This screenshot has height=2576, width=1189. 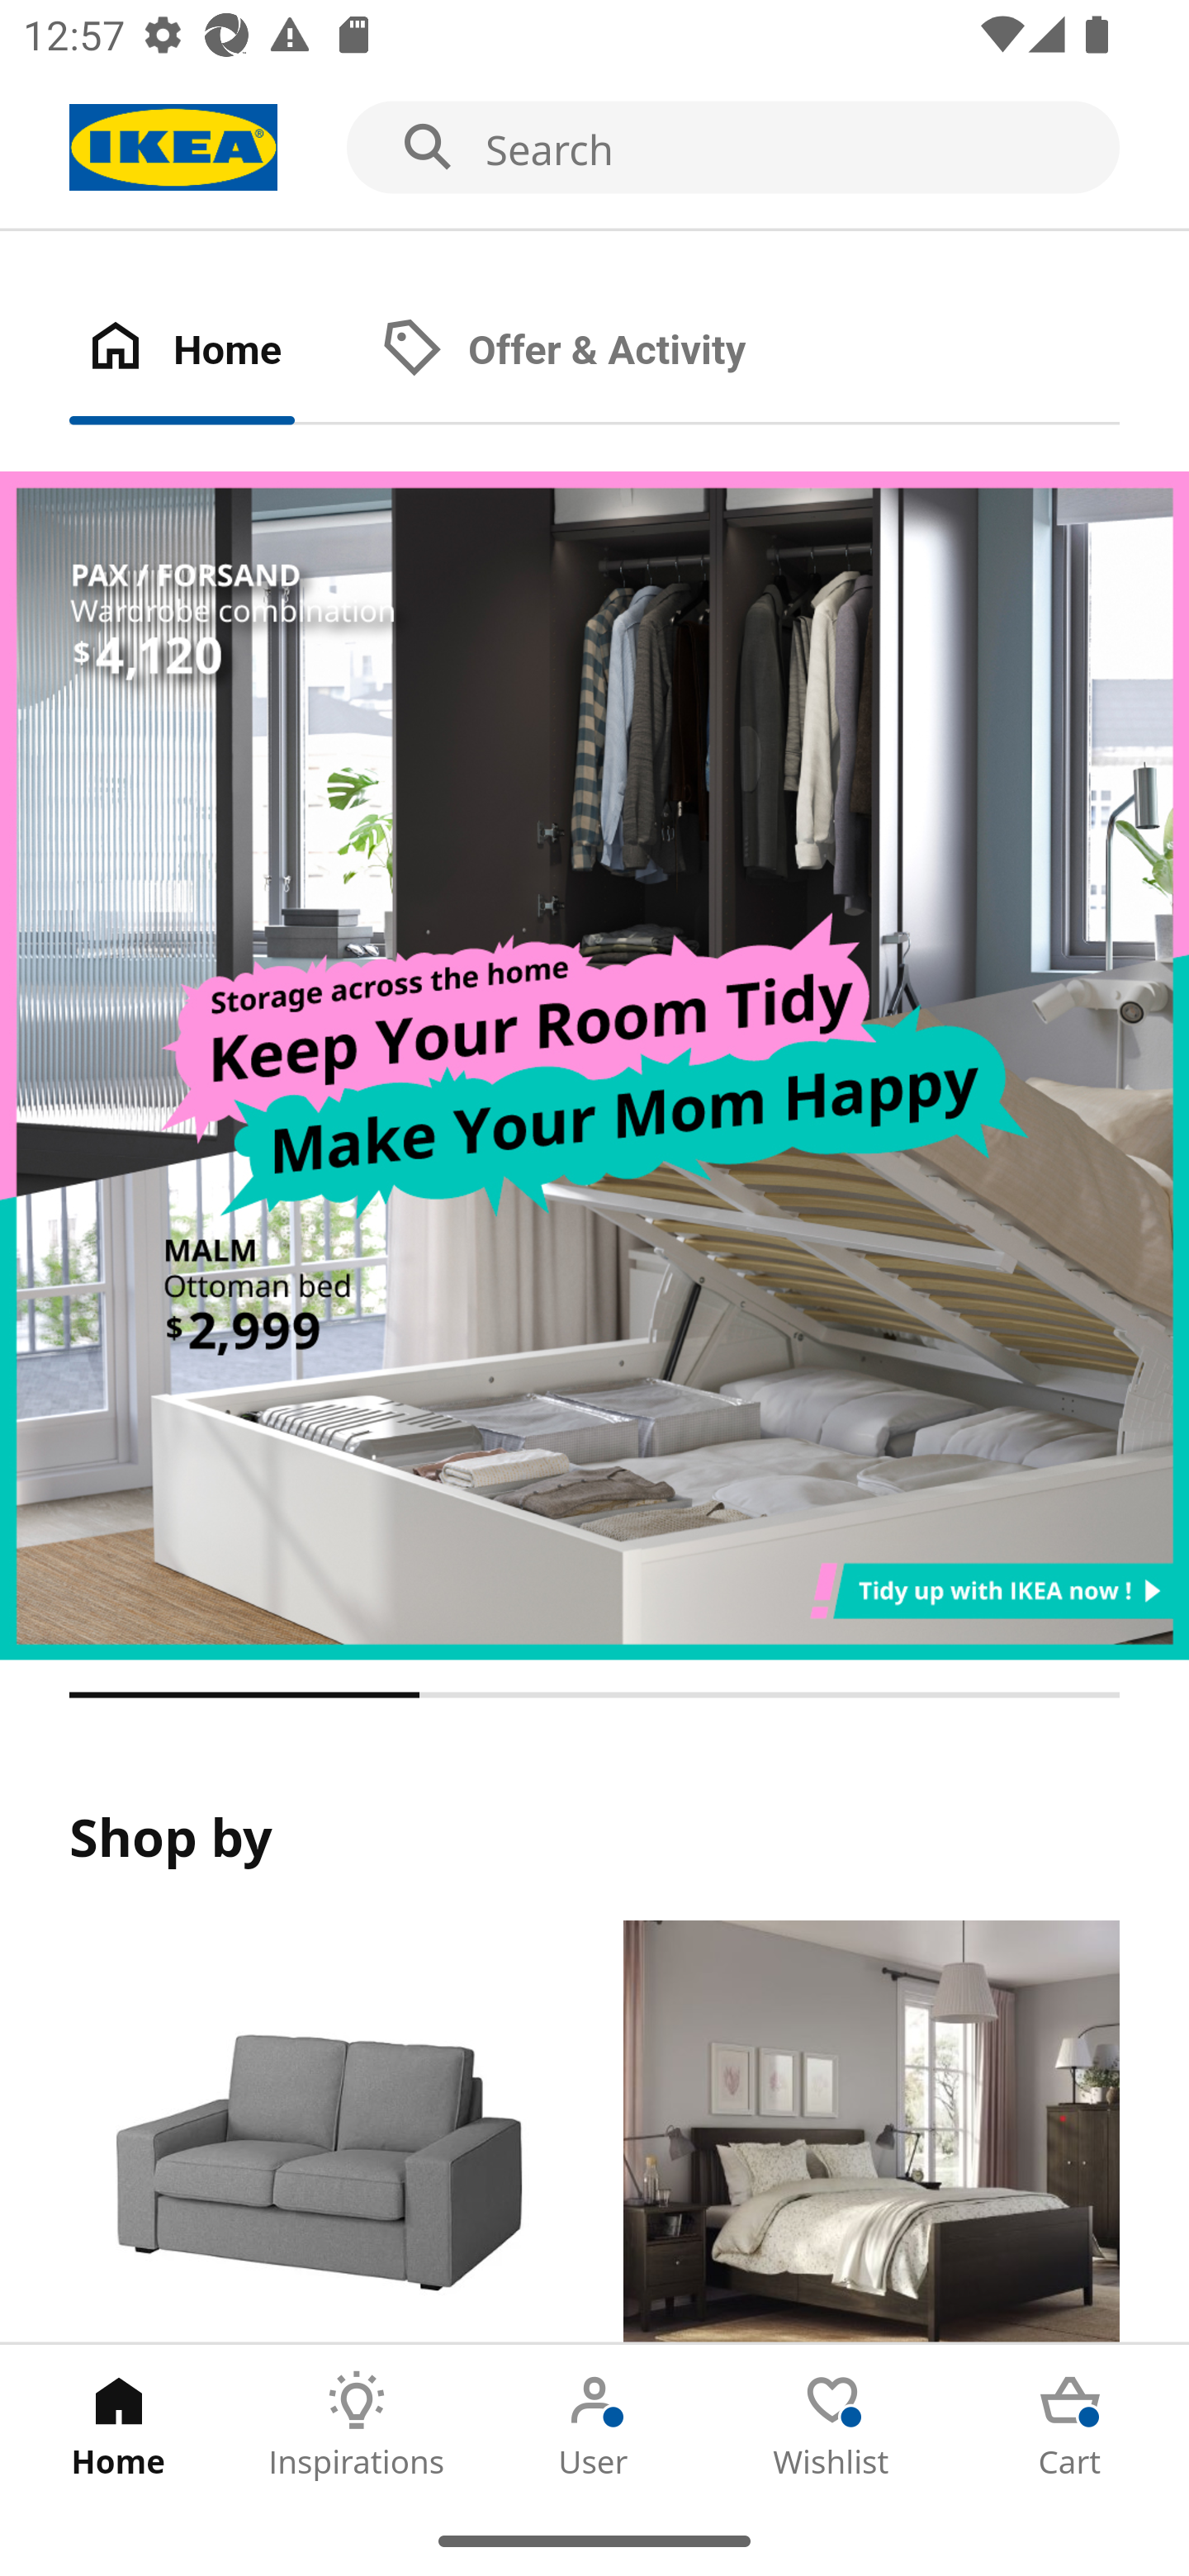 I want to click on User
Tab 3 of 5, so click(x=594, y=2425).